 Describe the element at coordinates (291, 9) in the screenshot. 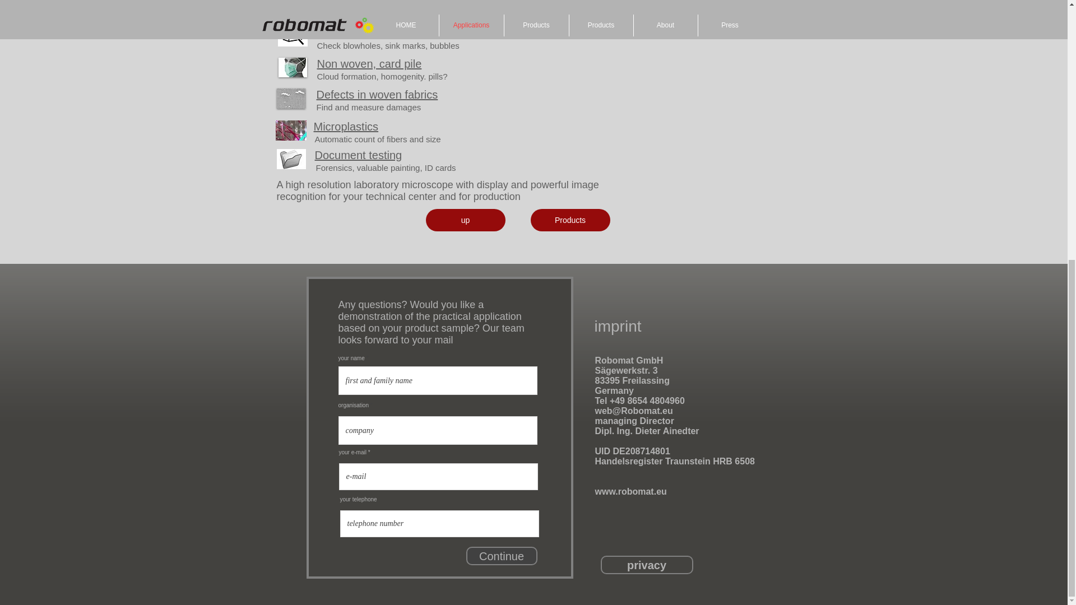

I see `Cellulose.jpg` at that location.